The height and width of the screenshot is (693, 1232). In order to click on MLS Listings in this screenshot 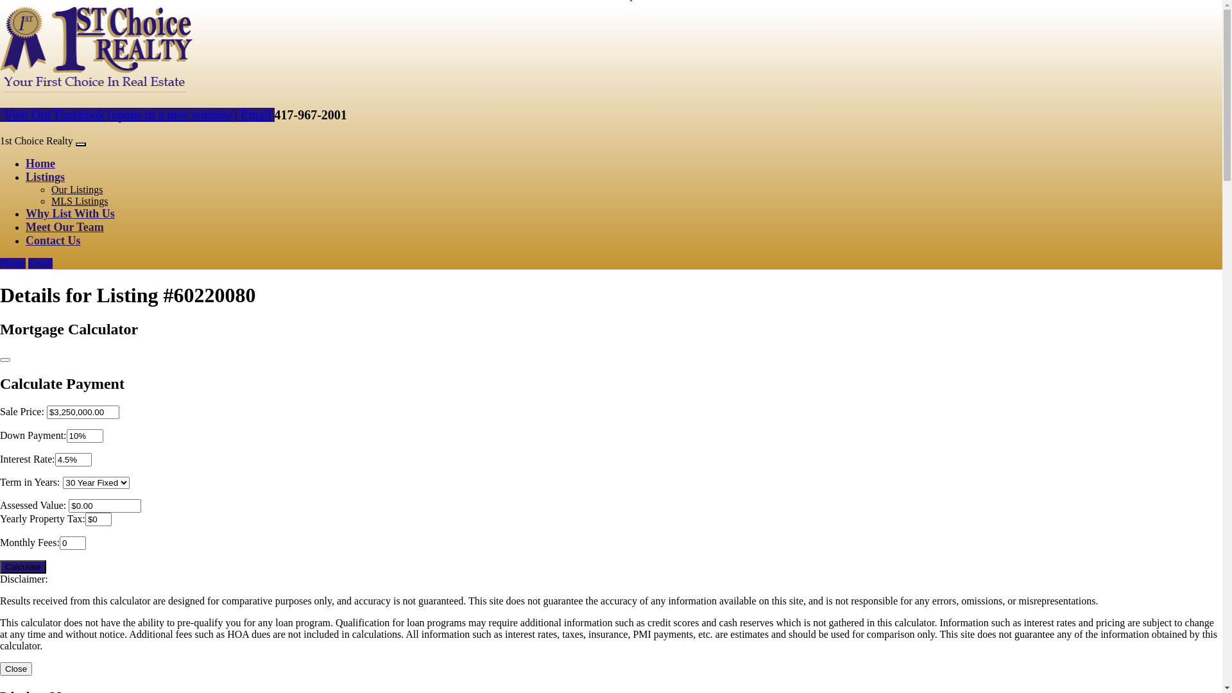, I will do `click(80, 201)`.